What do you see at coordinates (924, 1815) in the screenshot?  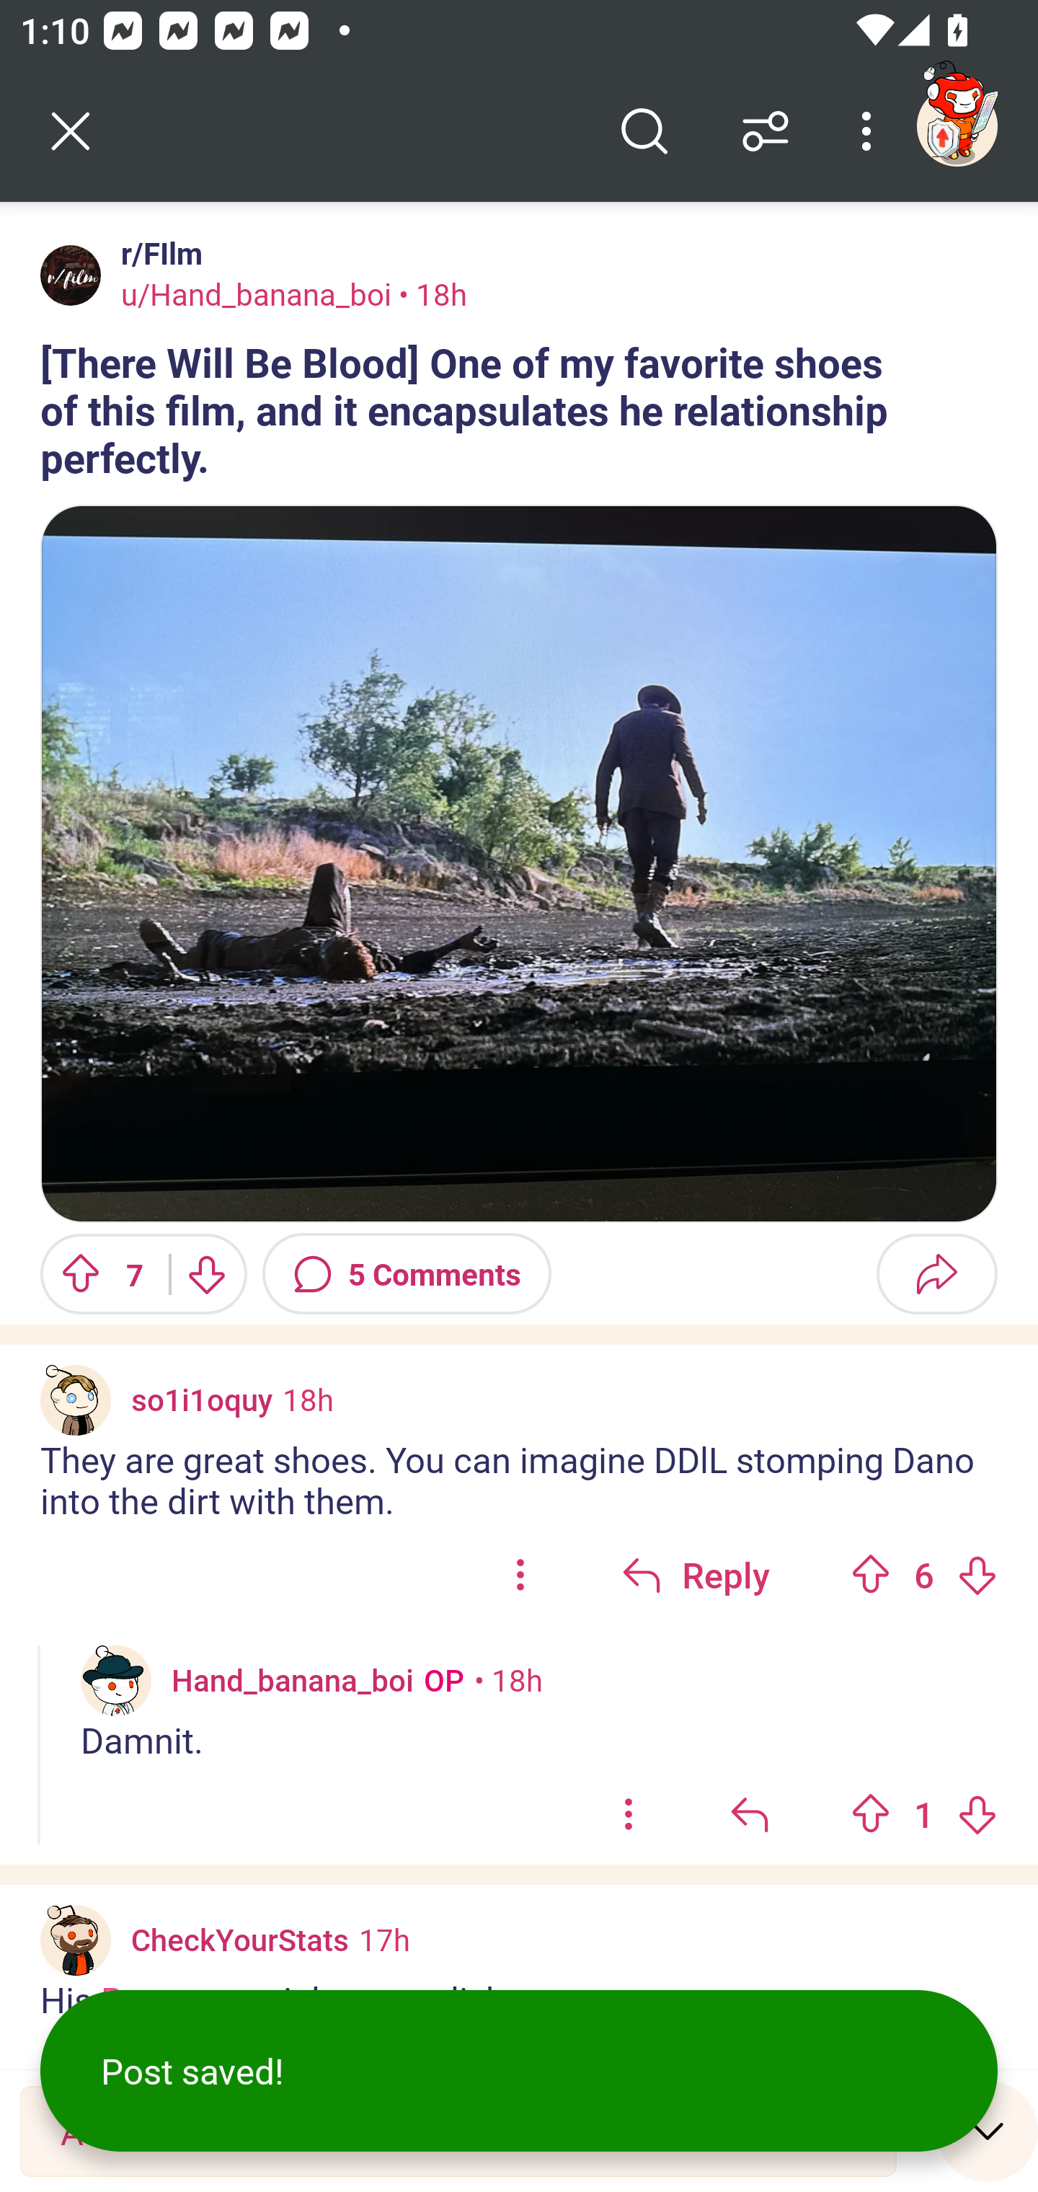 I see `Upvote 1 1 vote Downvote` at bounding box center [924, 1815].